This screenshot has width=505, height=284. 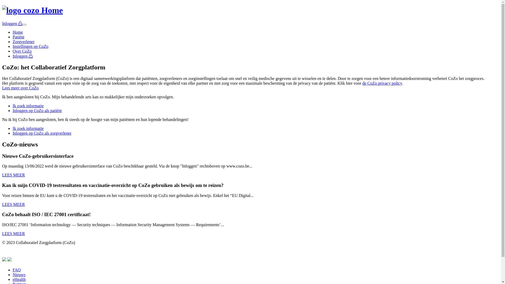 What do you see at coordinates (23, 56) in the screenshot?
I see `Inloggen` at bounding box center [23, 56].